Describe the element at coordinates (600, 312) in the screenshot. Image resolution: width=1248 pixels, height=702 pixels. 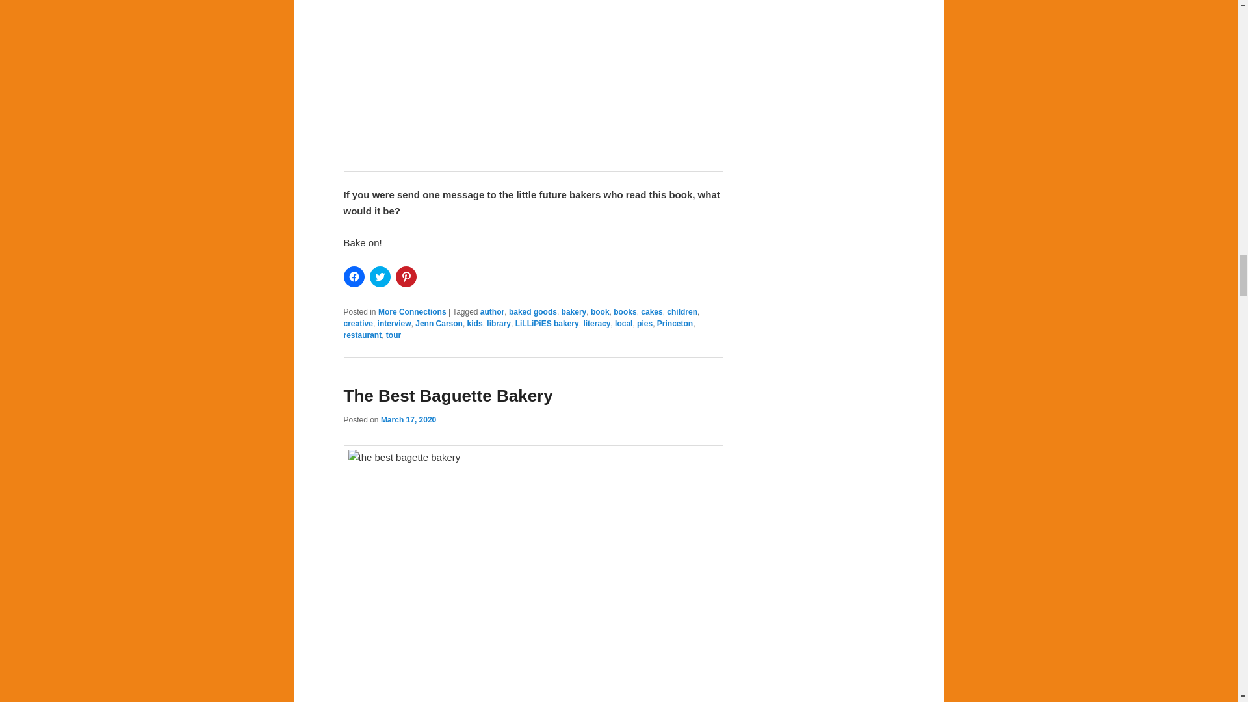
I see `book` at that location.